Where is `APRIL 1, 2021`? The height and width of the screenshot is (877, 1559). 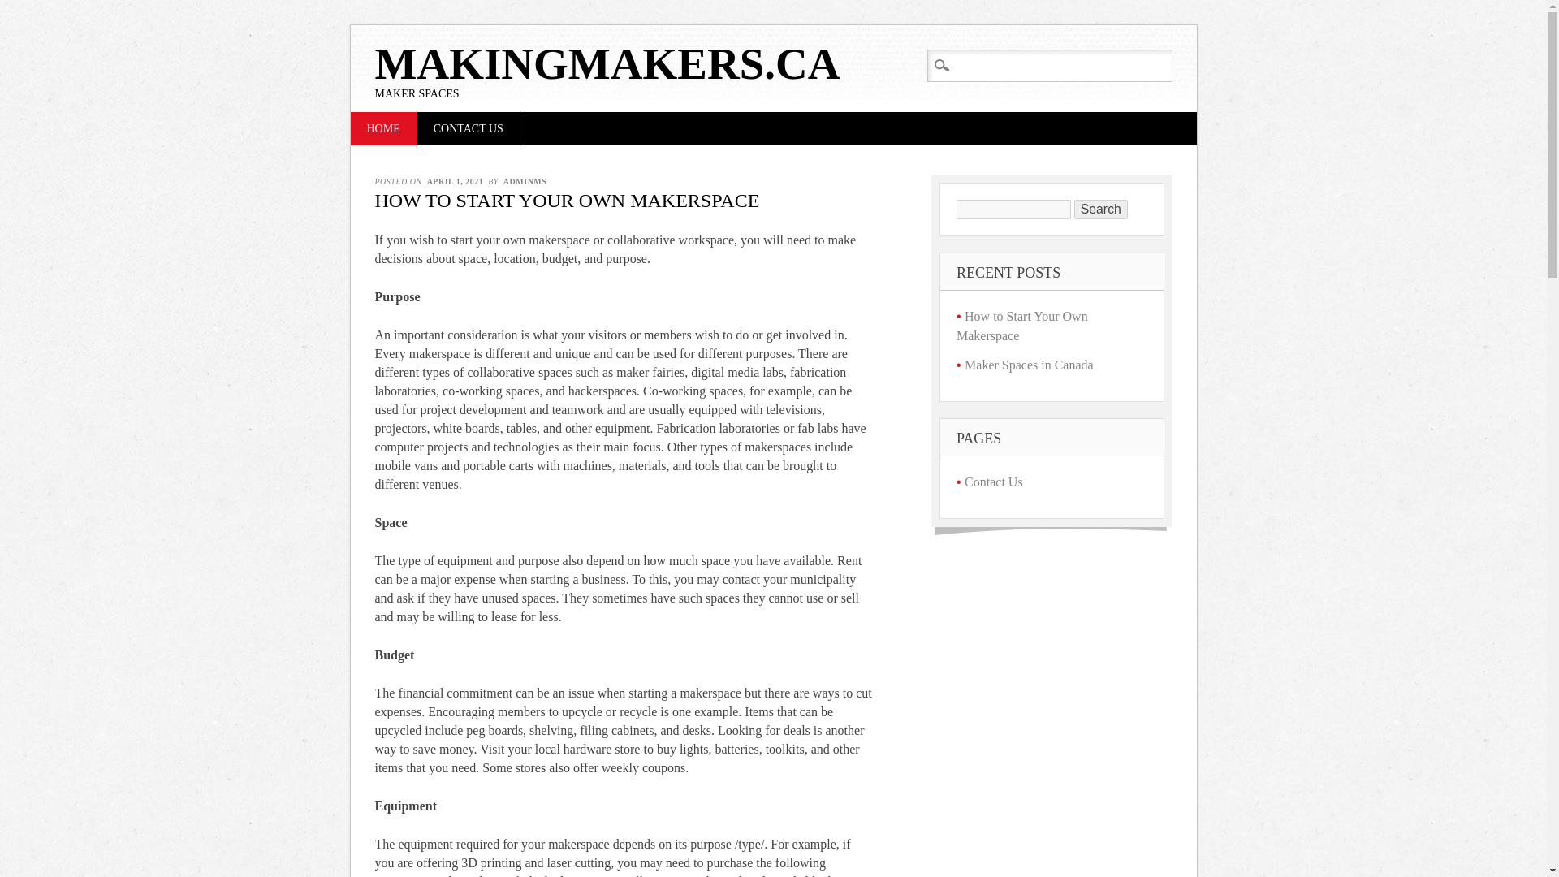 APRIL 1, 2021 is located at coordinates (455, 181).